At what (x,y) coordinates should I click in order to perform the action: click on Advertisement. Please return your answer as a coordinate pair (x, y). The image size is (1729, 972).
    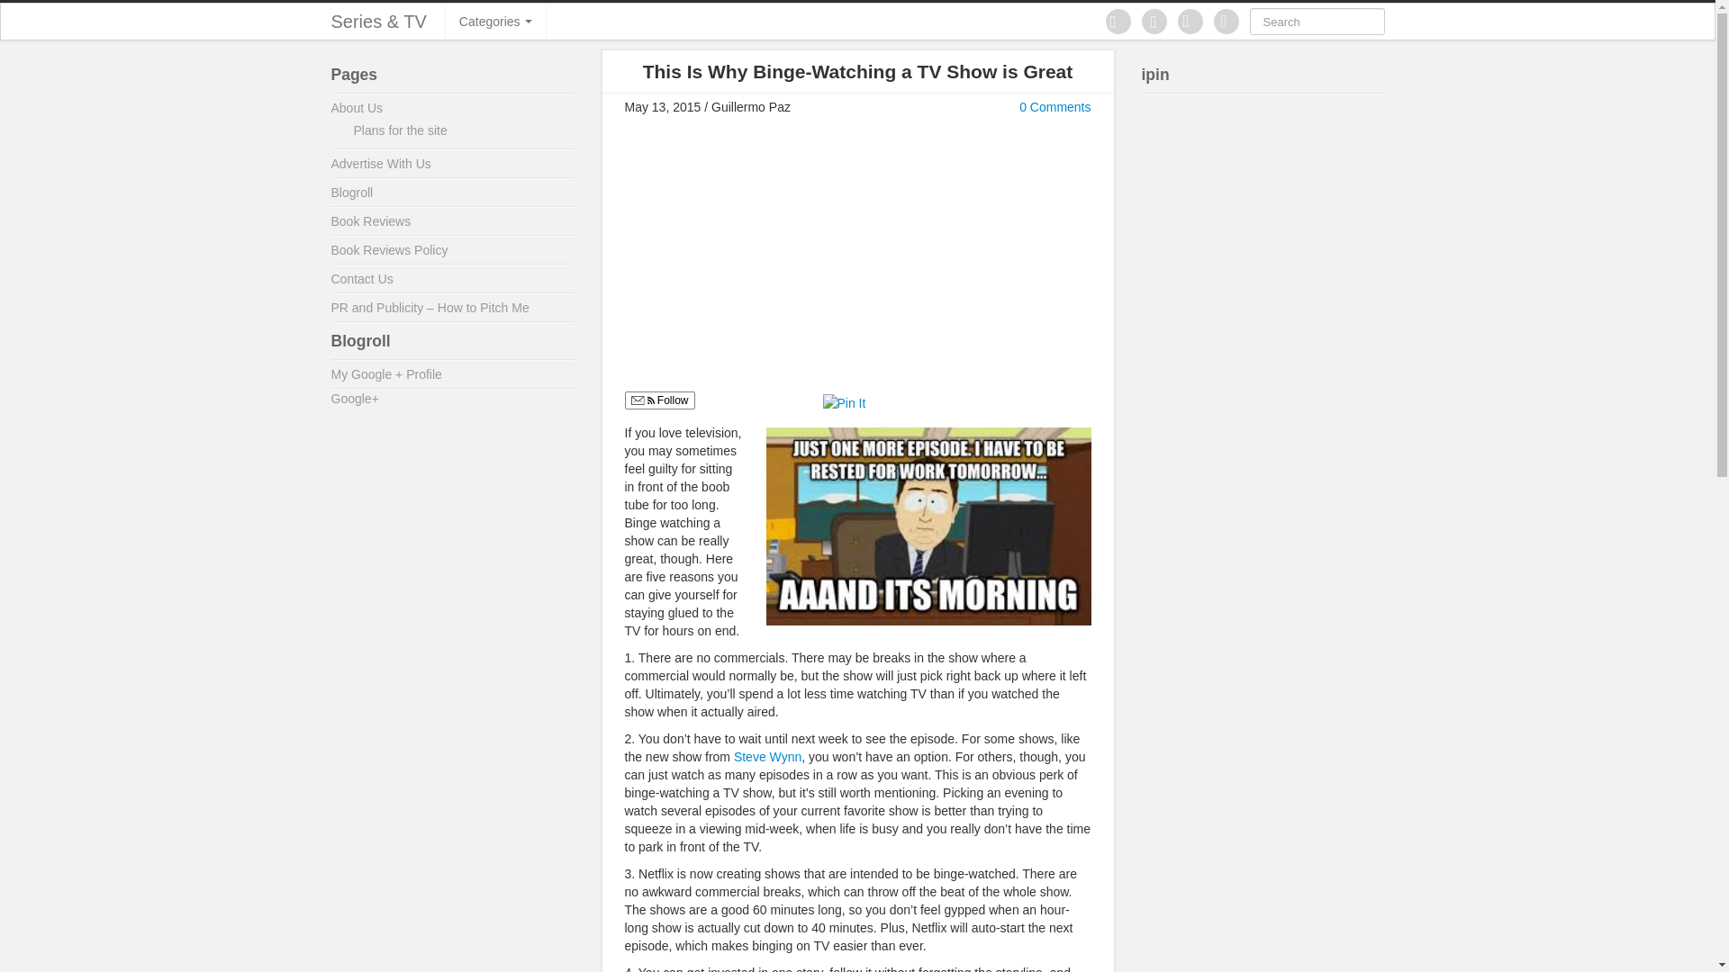
    Looking at the image, I should click on (775, 259).